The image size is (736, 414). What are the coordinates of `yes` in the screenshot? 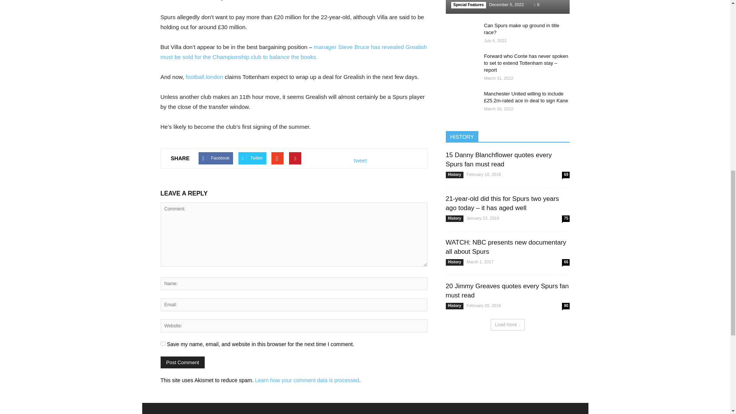 It's located at (163, 343).